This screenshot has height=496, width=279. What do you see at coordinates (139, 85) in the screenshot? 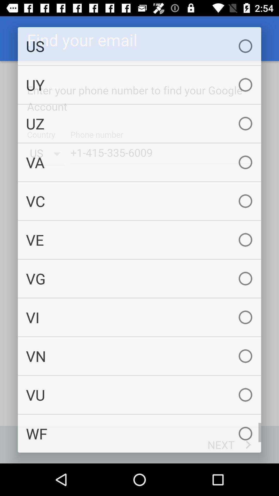
I see `open uy` at bounding box center [139, 85].